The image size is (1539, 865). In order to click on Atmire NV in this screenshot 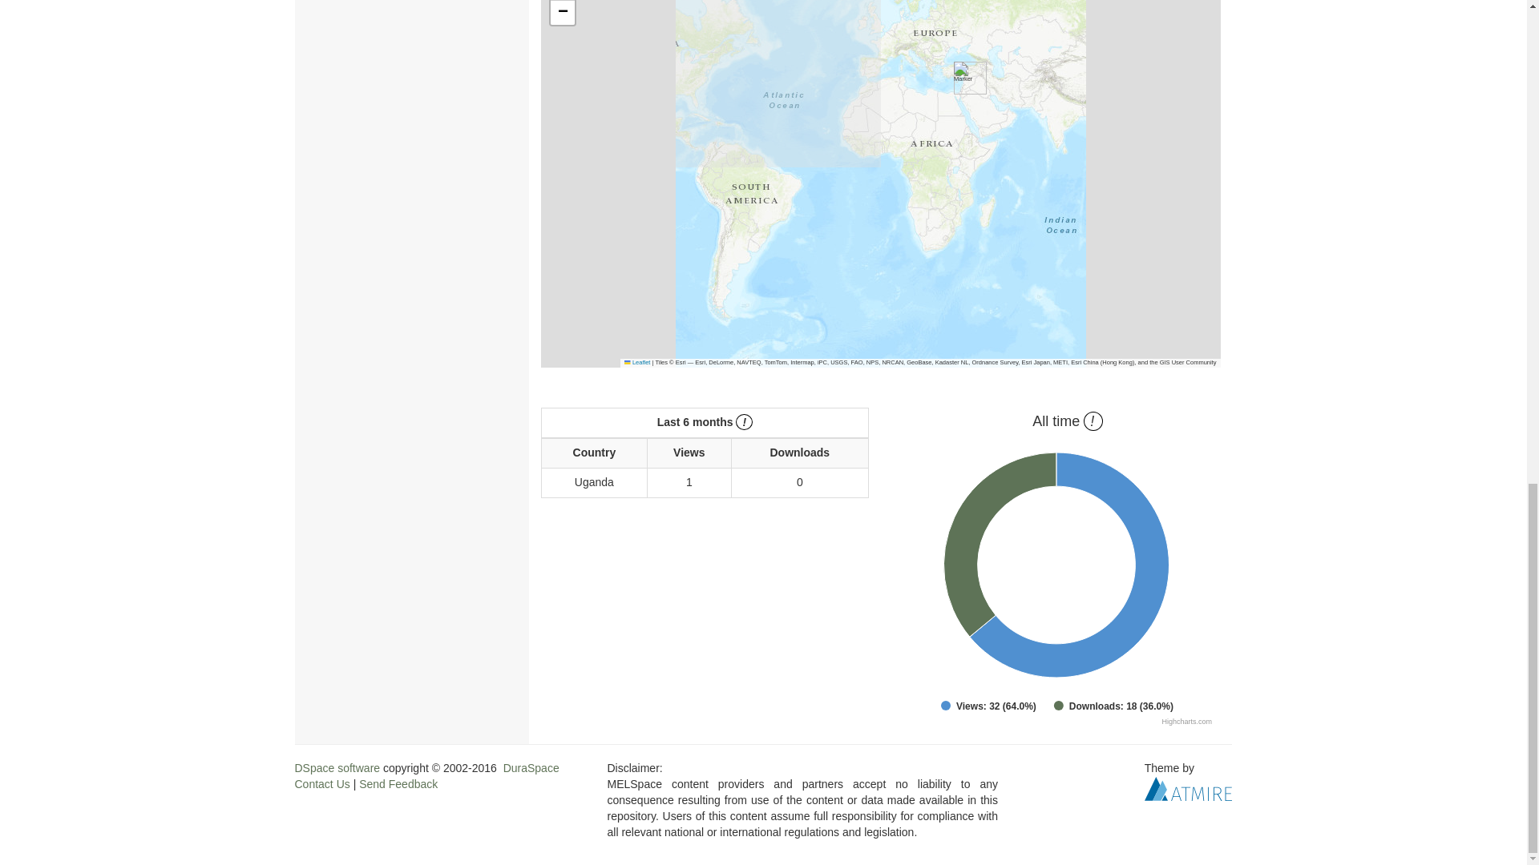, I will do `click(1188, 787)`.